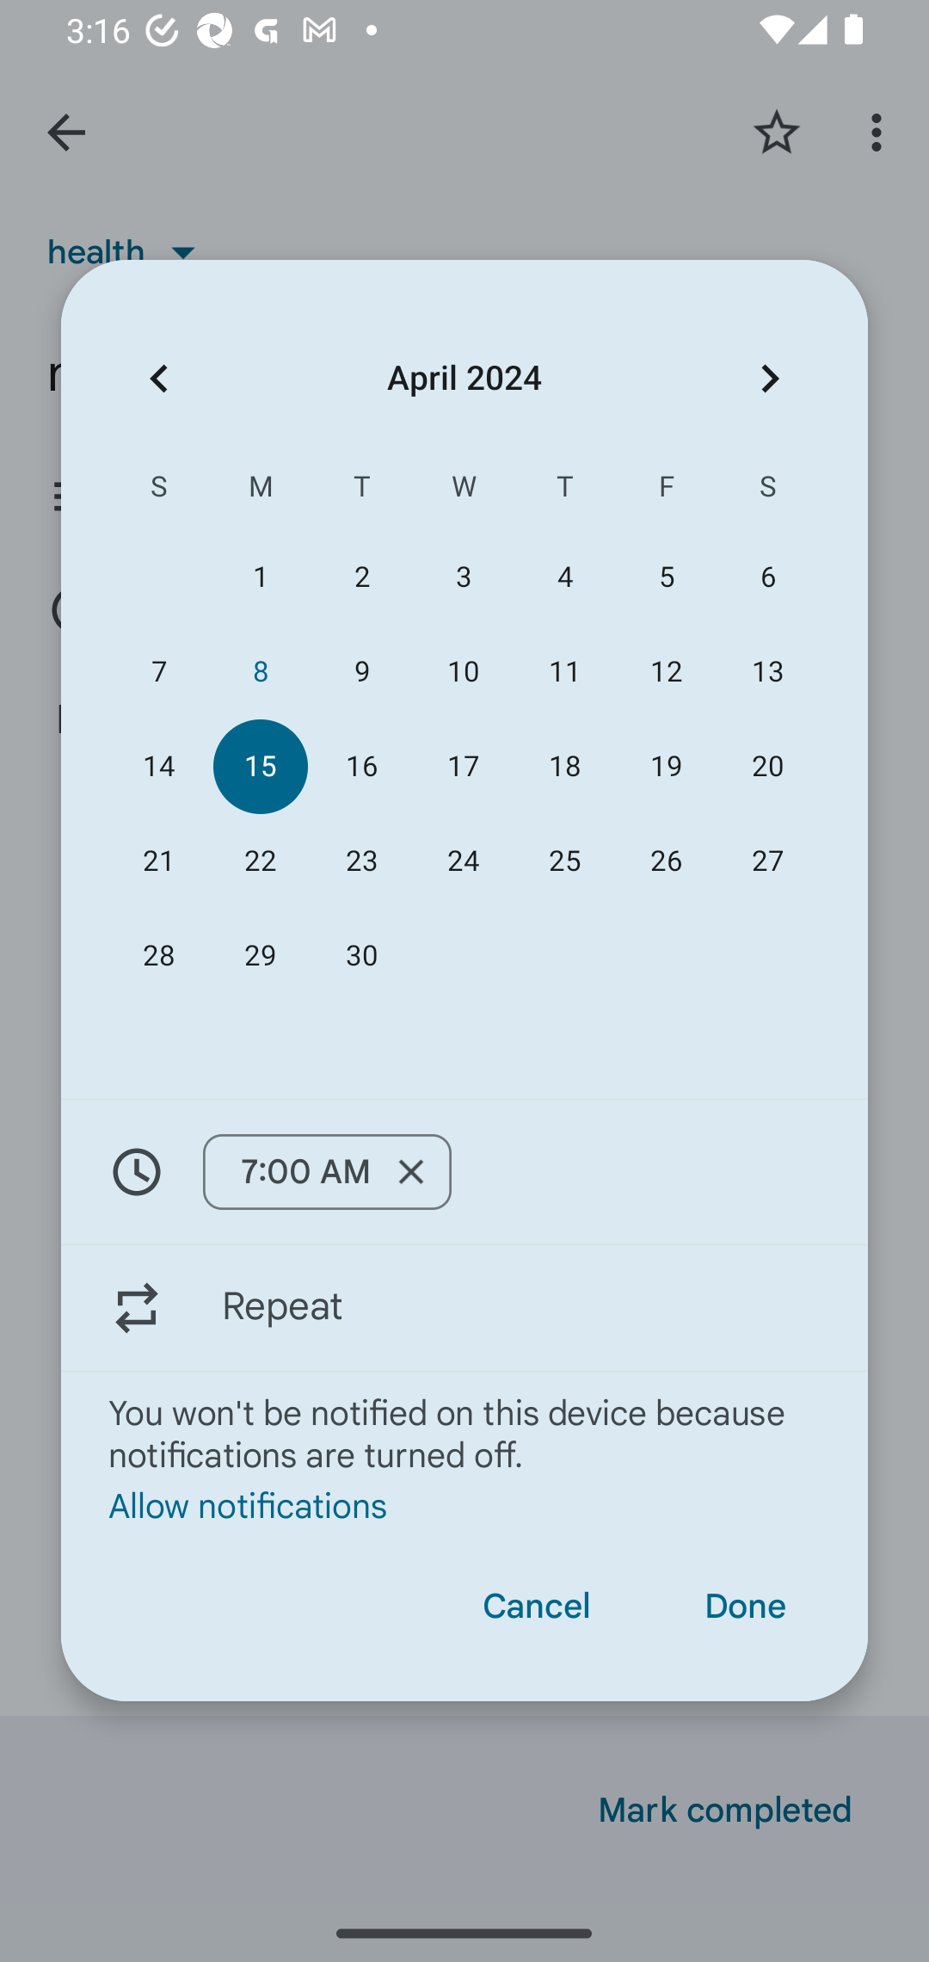 This screenshot has width=929, height=1962. What do you see at coordinates (159, 767) in the screenshot?
I see `14 14 April 2024` at bounding box center [159, 767].